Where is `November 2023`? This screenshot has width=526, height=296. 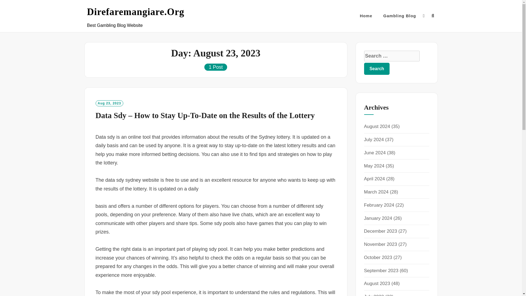
November 2023 is located at coordinates (380, 244).